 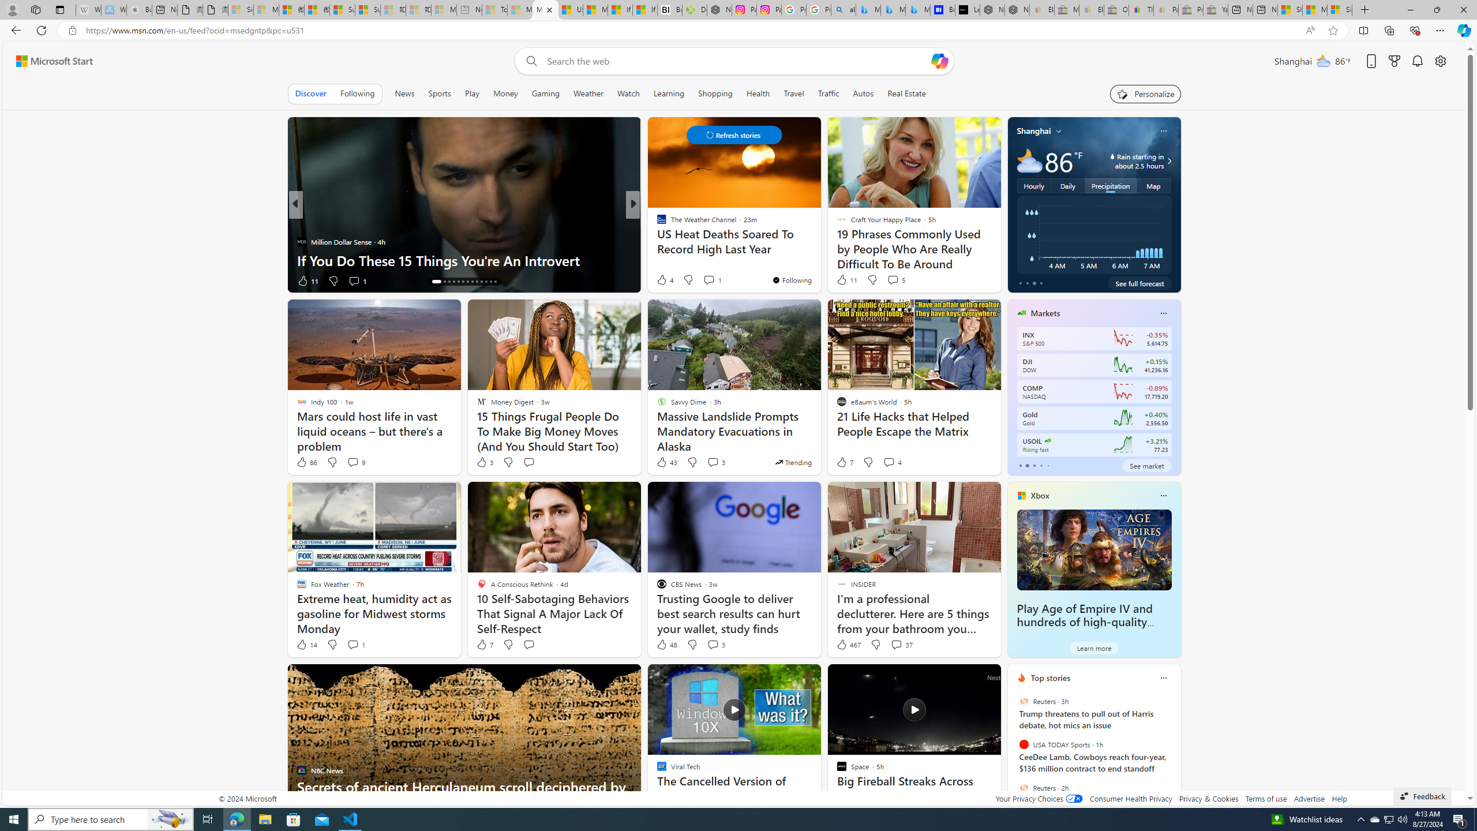 I want to click on AutomationID: tab-24, so click(x=486, y=282).